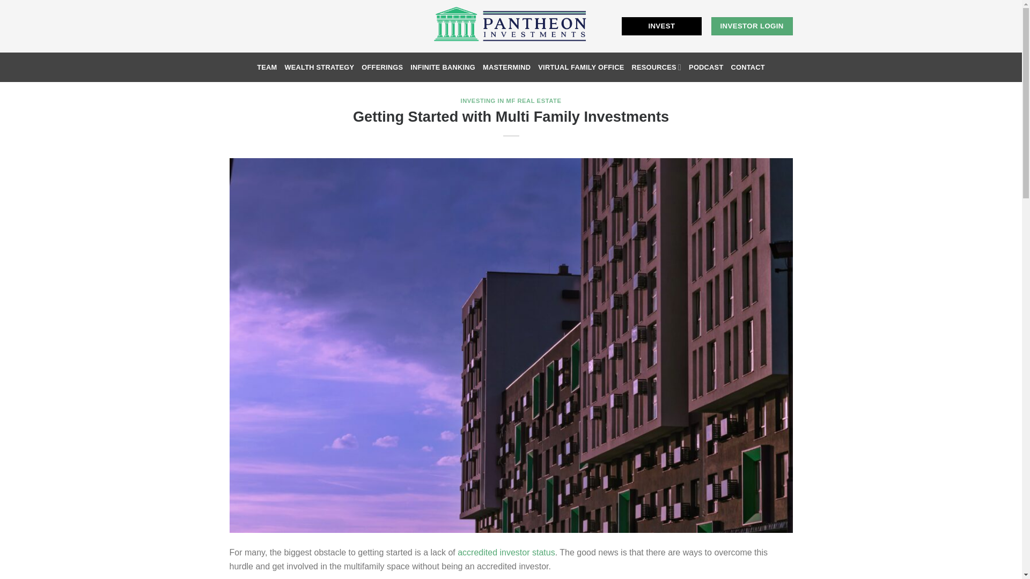 The width and height of the screenshot is (1030, 579). What do you see at coordinates (382, 68) in the screenshot?
I see `OFFERINGS` at bounding box center [382, 68].